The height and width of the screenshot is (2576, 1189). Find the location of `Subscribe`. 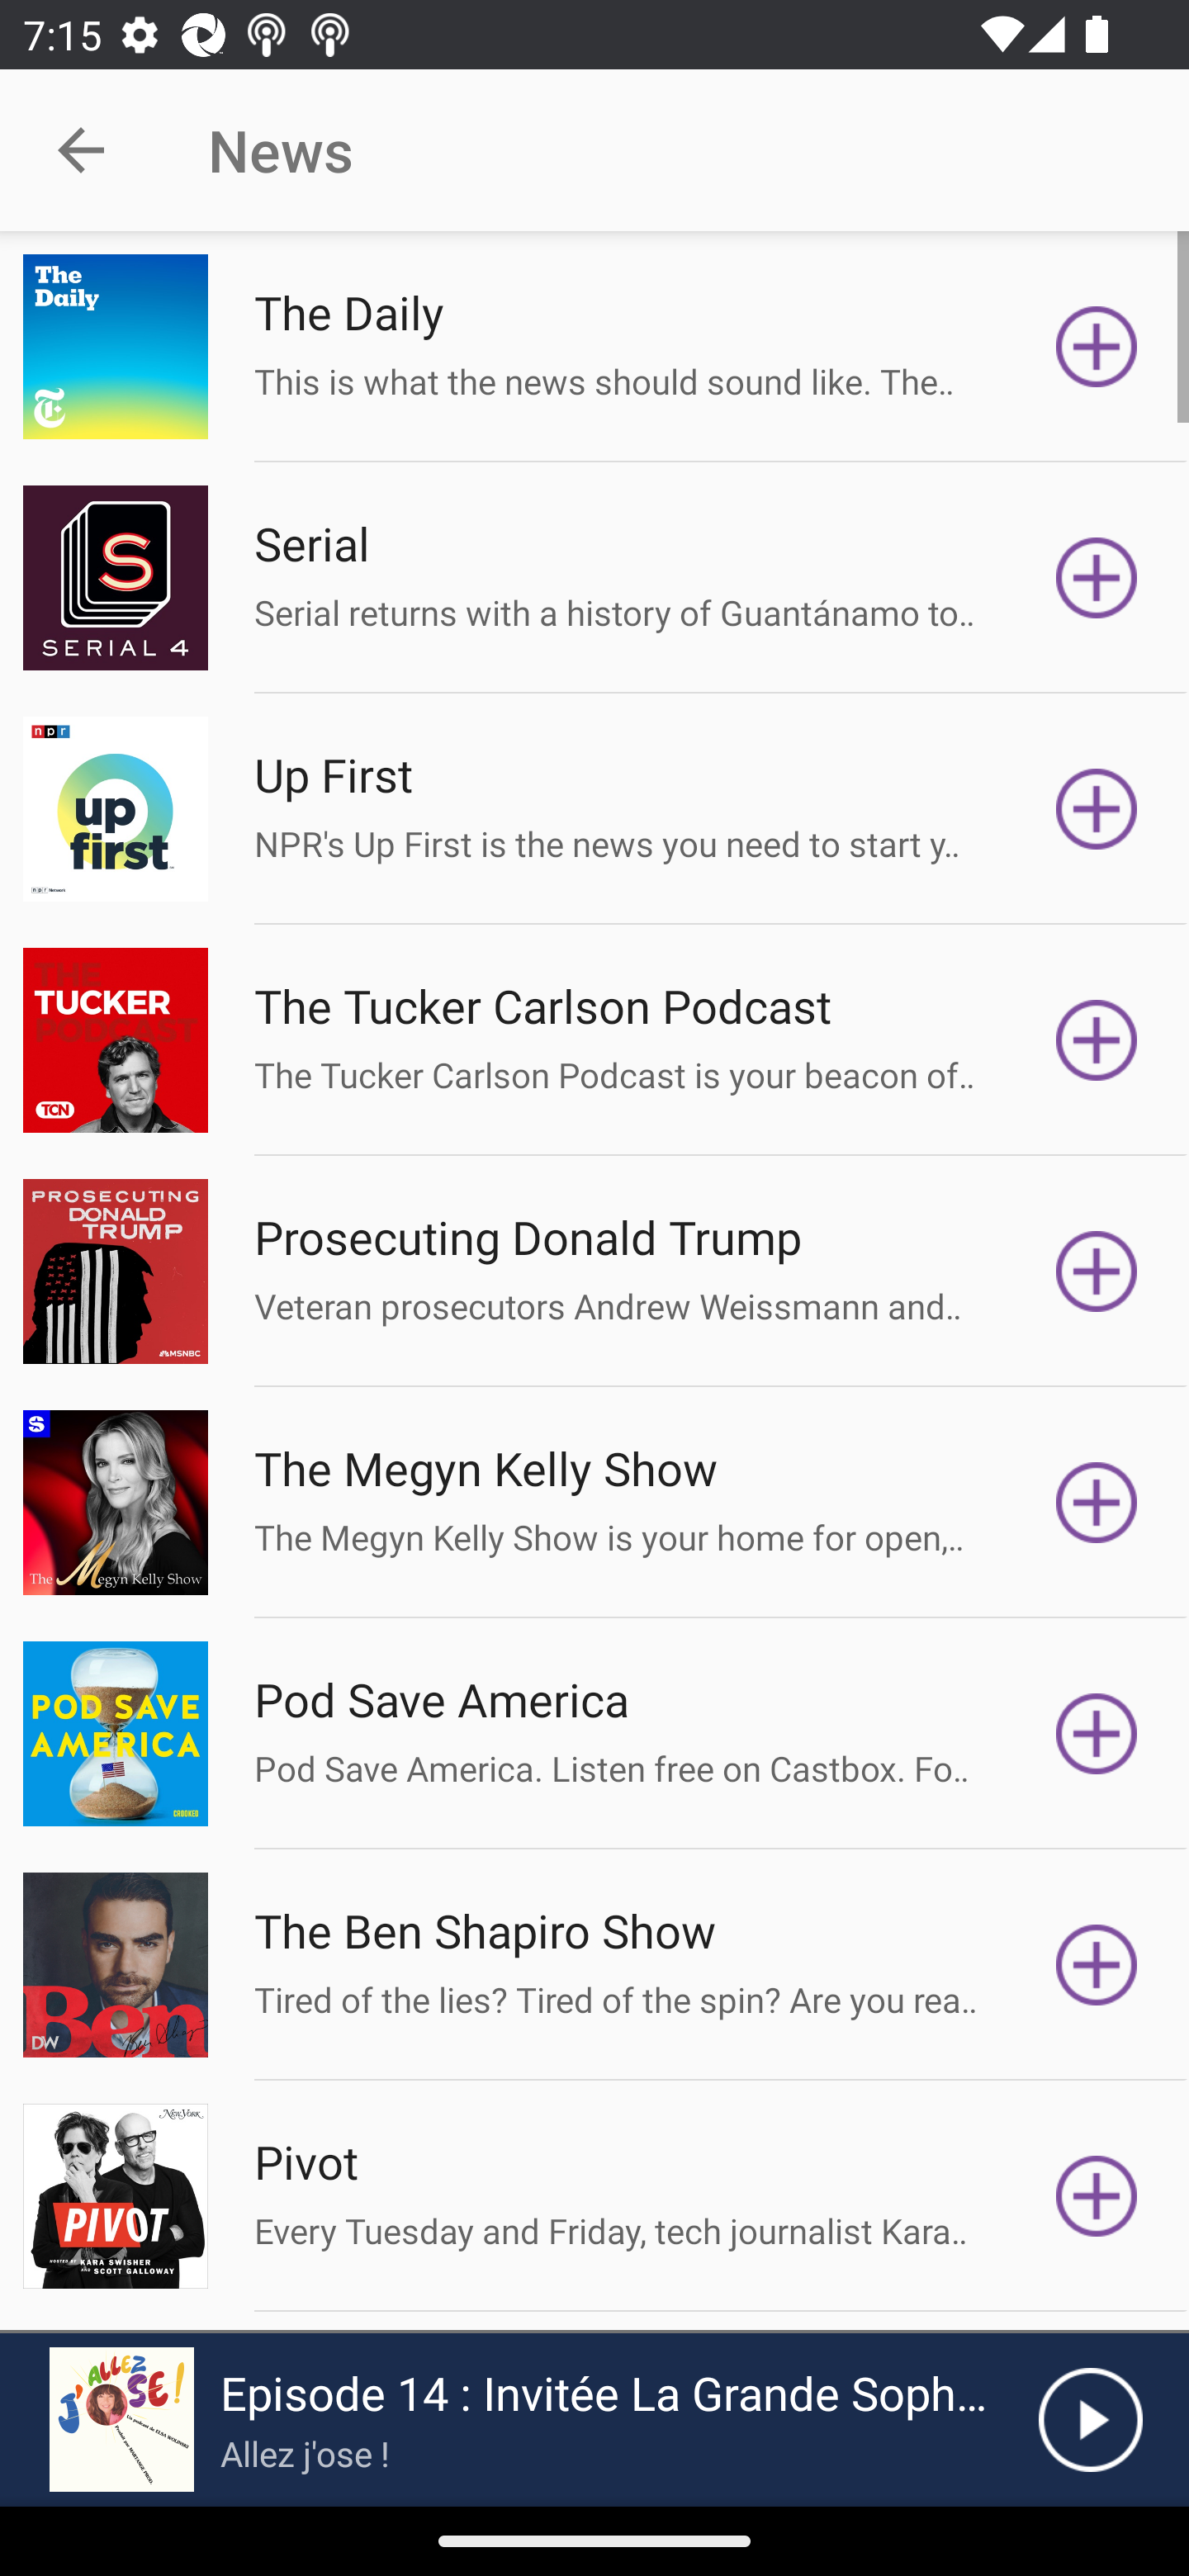

Subscribe is located at coordinates (1097, 2196).